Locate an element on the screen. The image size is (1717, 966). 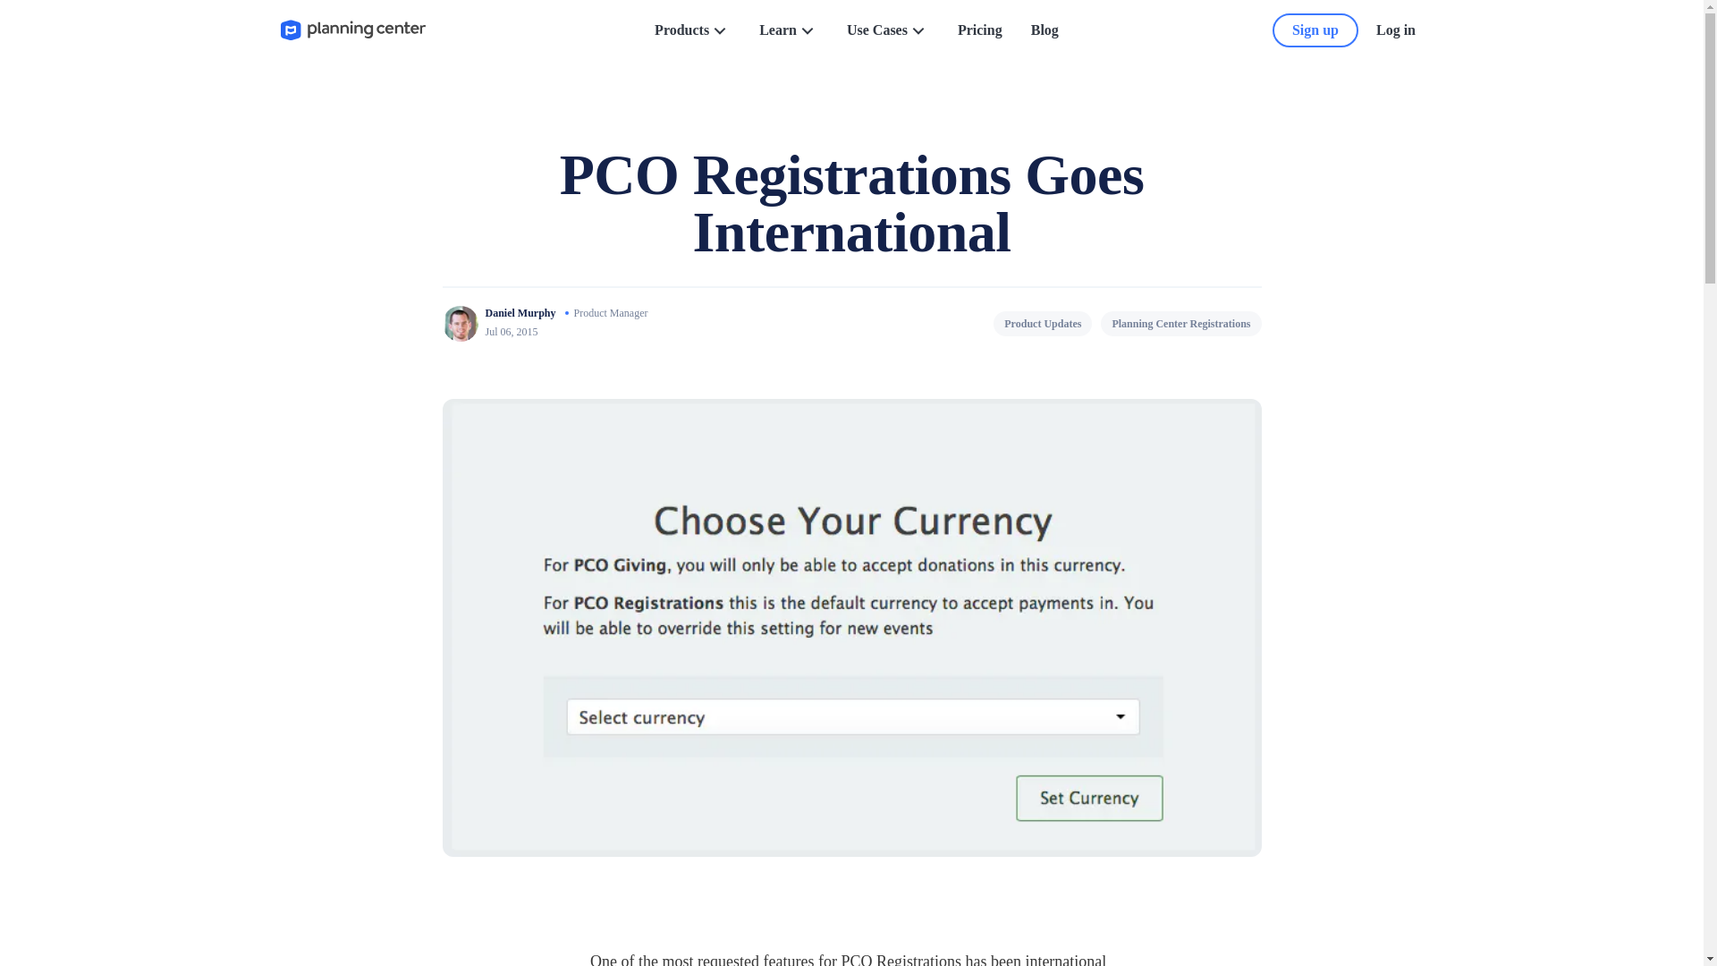
Learn is located at coordinates (789, 30).